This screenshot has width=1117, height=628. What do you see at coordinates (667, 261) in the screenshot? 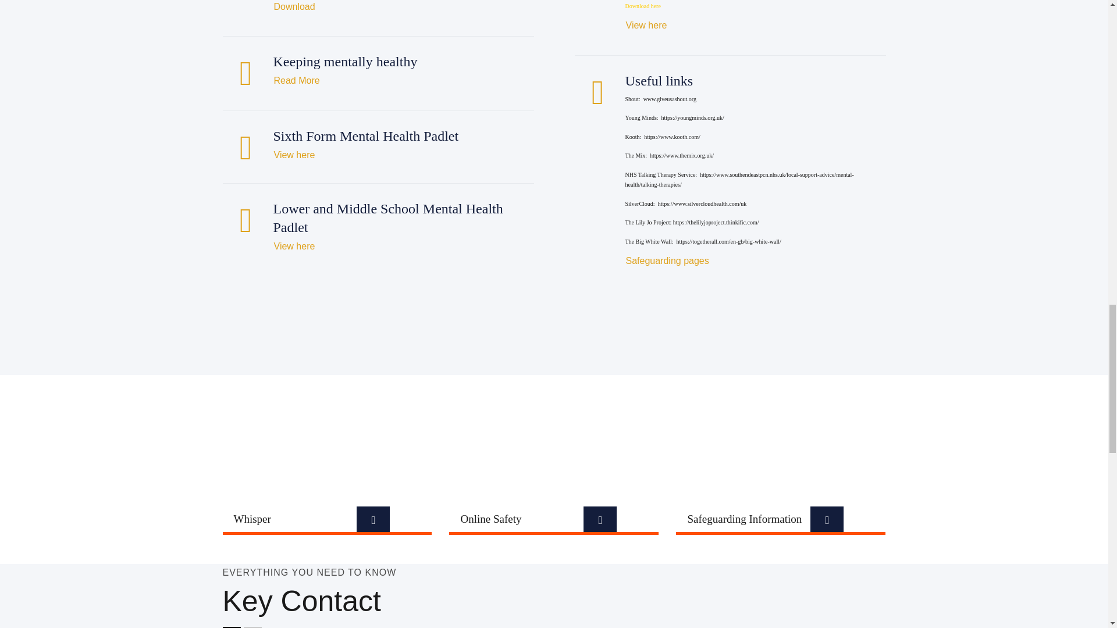
I see `Safeguarding` at bounding box center [667, 261].